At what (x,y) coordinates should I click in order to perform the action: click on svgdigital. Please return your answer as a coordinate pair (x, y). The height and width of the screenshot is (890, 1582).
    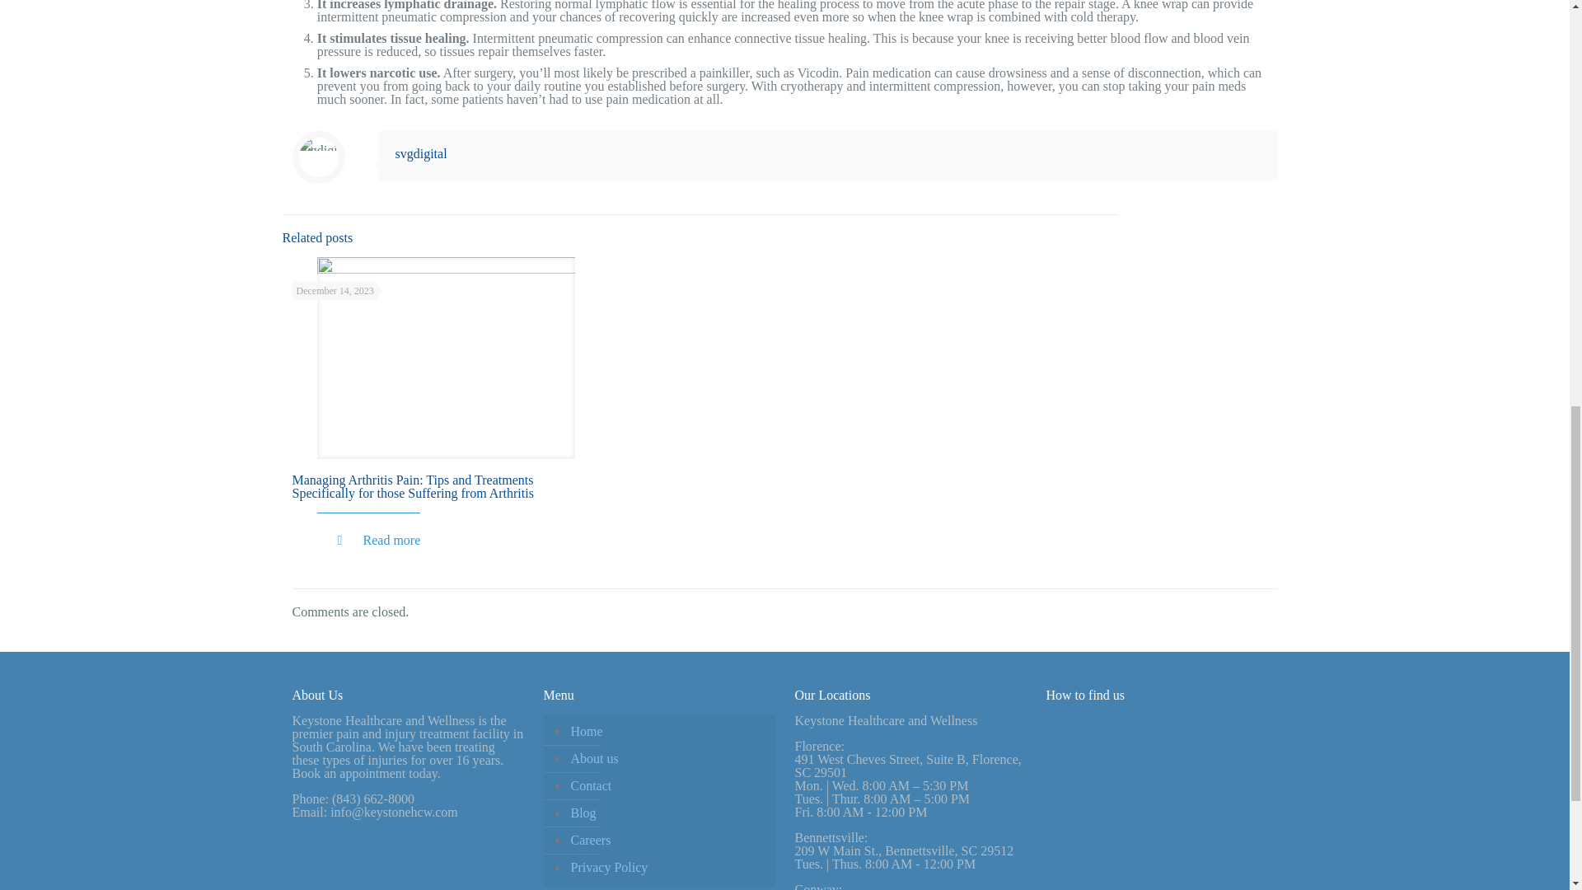
    Looking at the image, I should click on (422, 153).